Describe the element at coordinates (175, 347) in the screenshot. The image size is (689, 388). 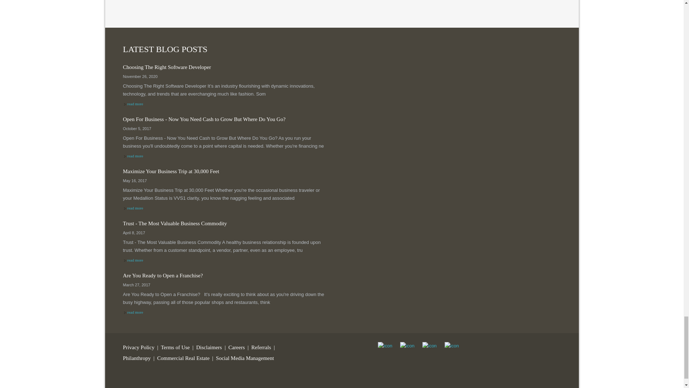
I see `Privacy Policy` at that location.